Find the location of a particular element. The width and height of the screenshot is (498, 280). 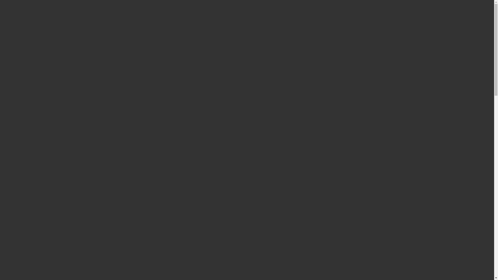

U10 Dolphins is located at coordinates (34, 41).